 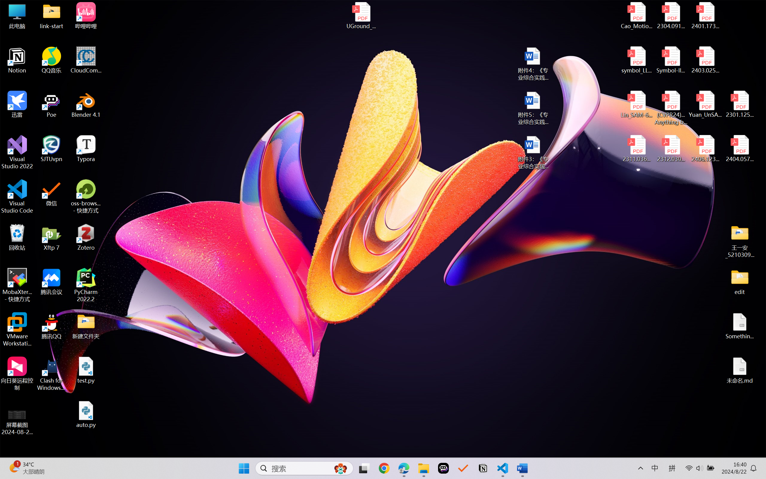 I want to click on auto.py, so click(x=86, y=415).